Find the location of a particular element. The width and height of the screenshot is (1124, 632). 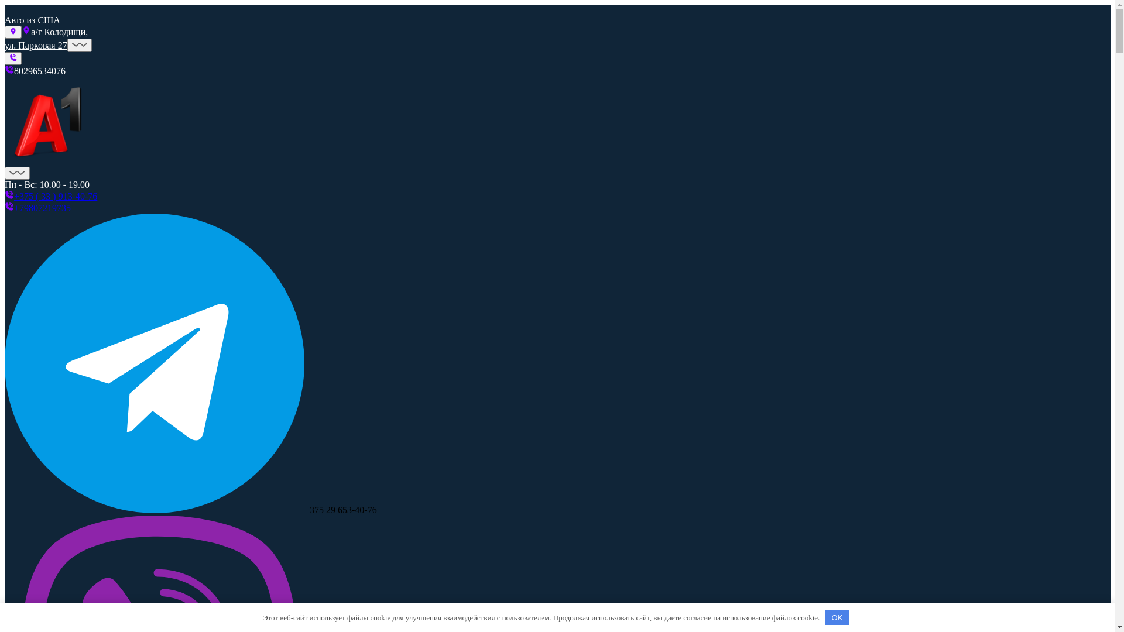

80296534076 is located at coordinates (40, 71).